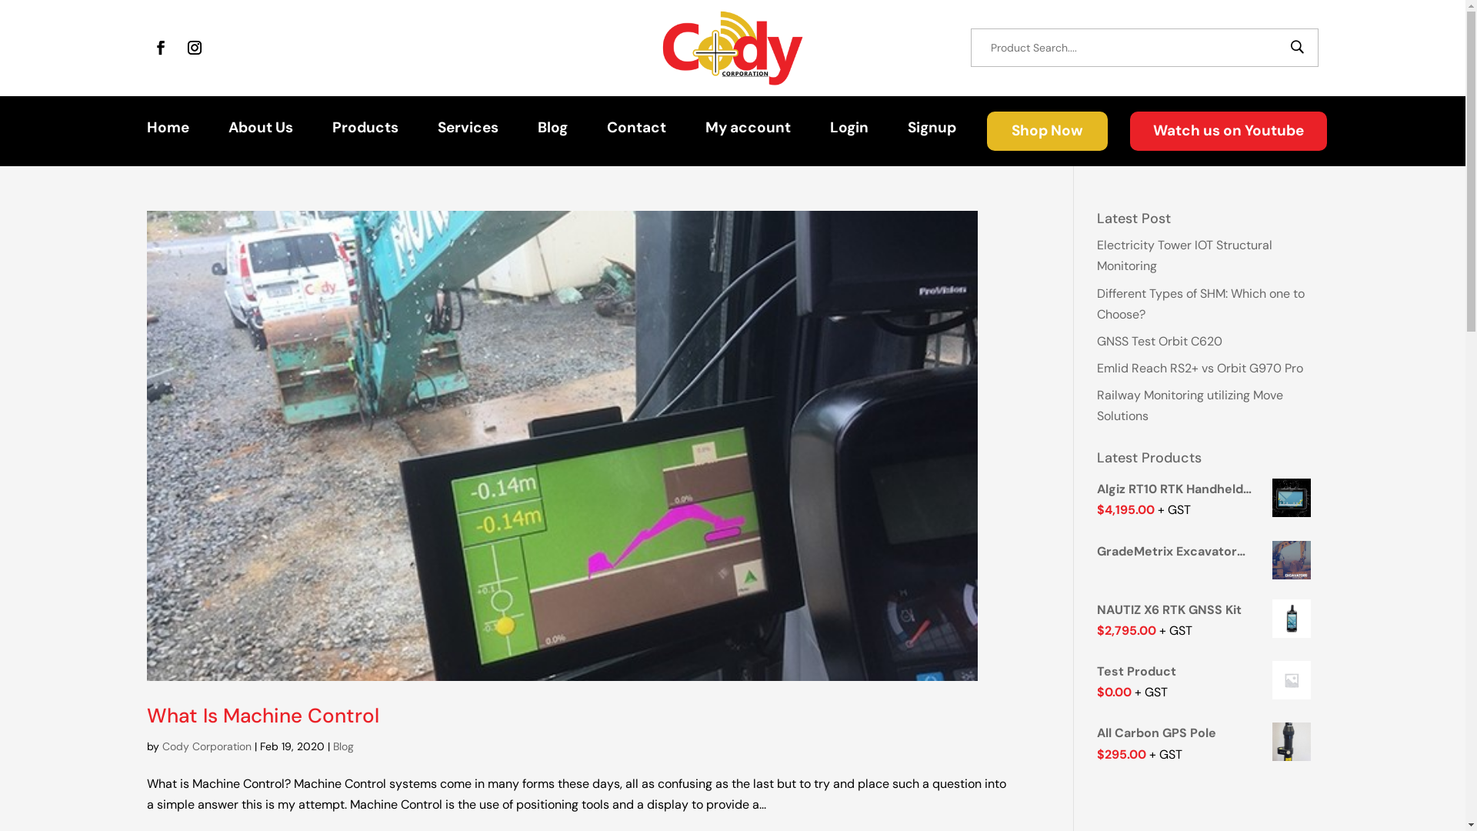 This screenshot has width=1477, height=831. Describe the element at coordinates (1200, 368) in the screenshot. I see `Emlid Reach RS2+ vs Orbit G970 Pro` at that location.